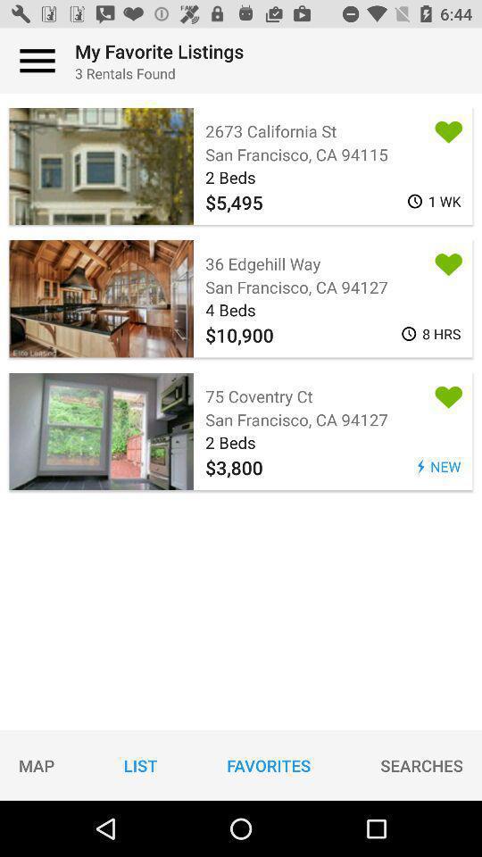  I want to click on turn on item to the left of favorites icon, so click(140, 765).